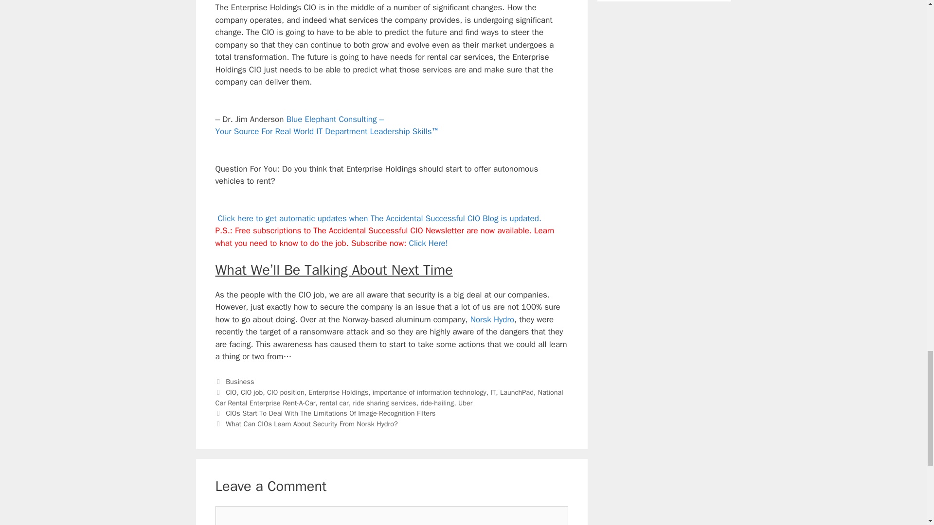  Describe the element at coordinates (251, 392) in the screenshot. I see `CIO job` at that location.